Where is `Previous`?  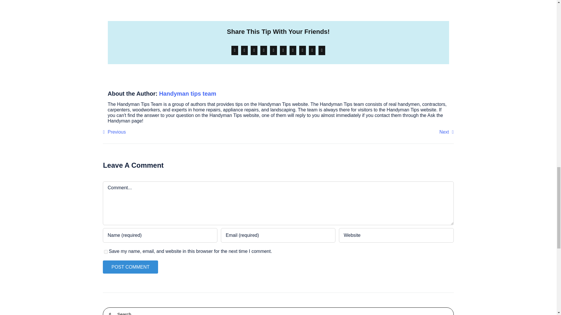
Previous is located at coordinates (114, 132).